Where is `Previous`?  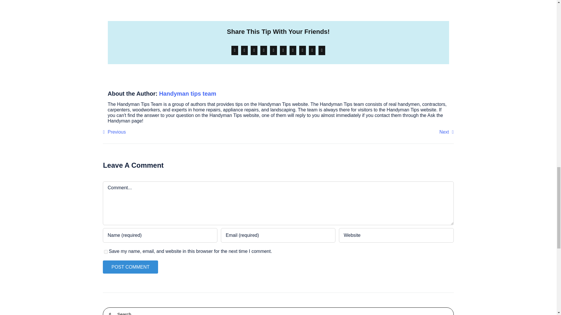
Previous is located at coordinates (114, 132).